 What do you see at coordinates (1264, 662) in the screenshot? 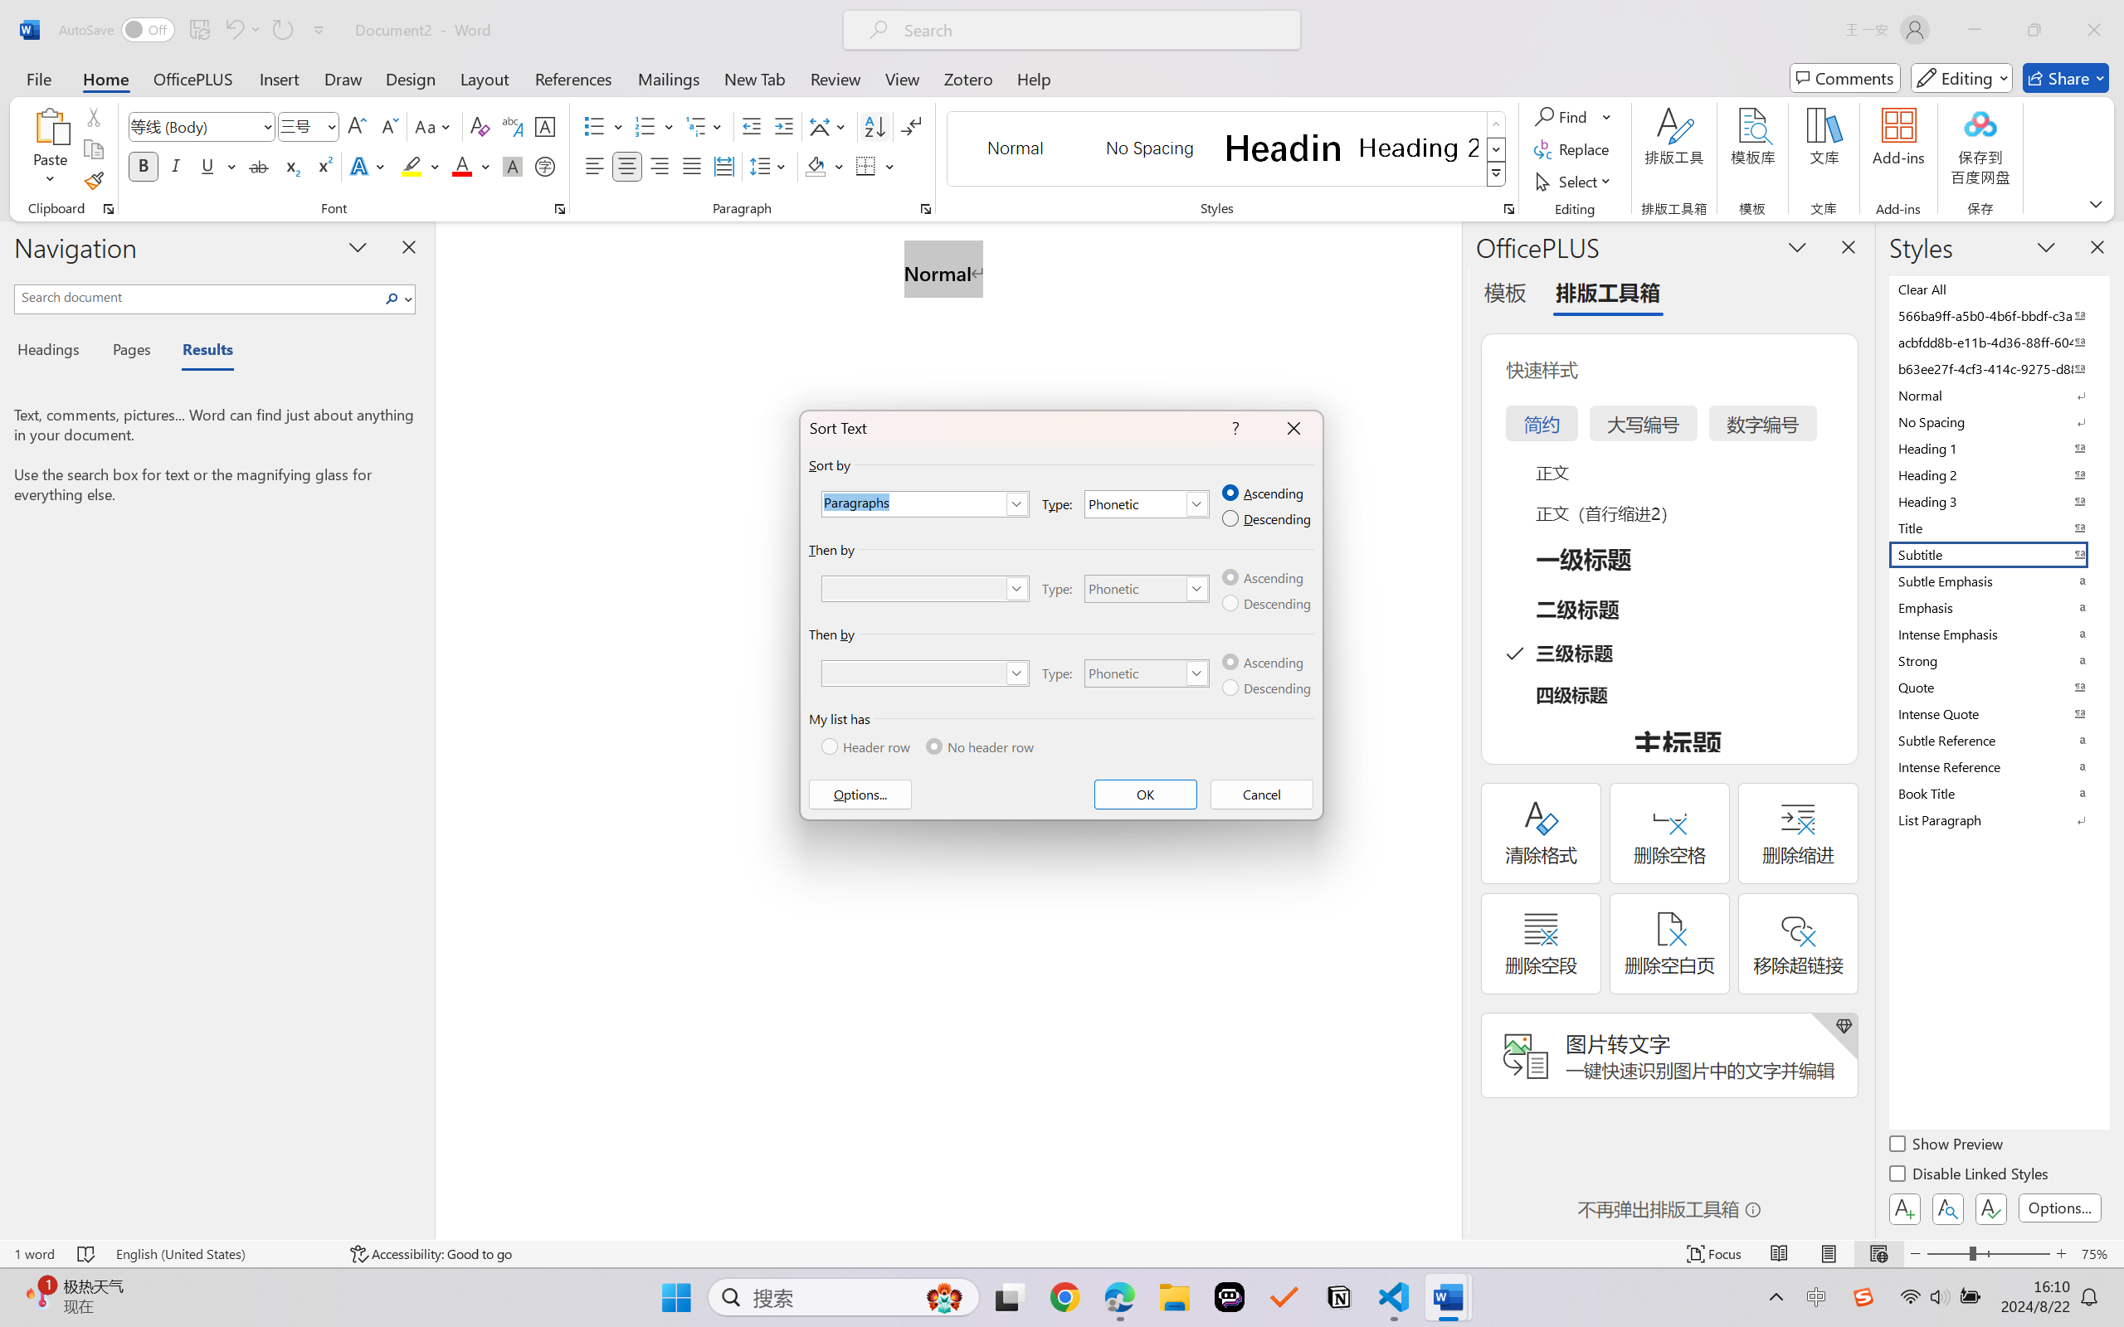
I see `Ascending` at bounding box center [1264, 662].